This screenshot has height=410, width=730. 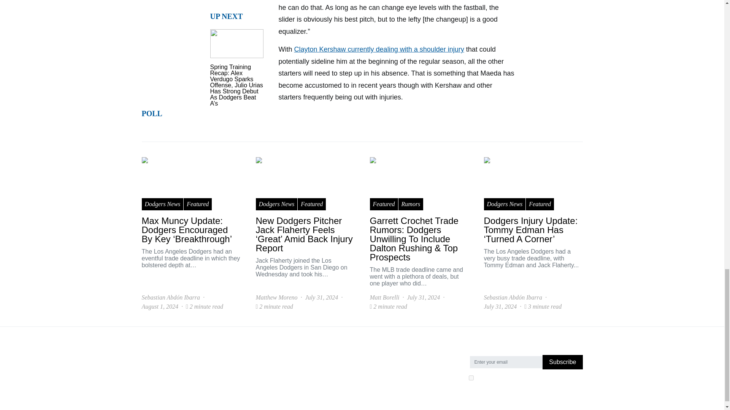 What do you see at coordinates (276, 298) in the screenshot?
I see `View all posts by Matthew Moreno` at bounding box center [276, 298].